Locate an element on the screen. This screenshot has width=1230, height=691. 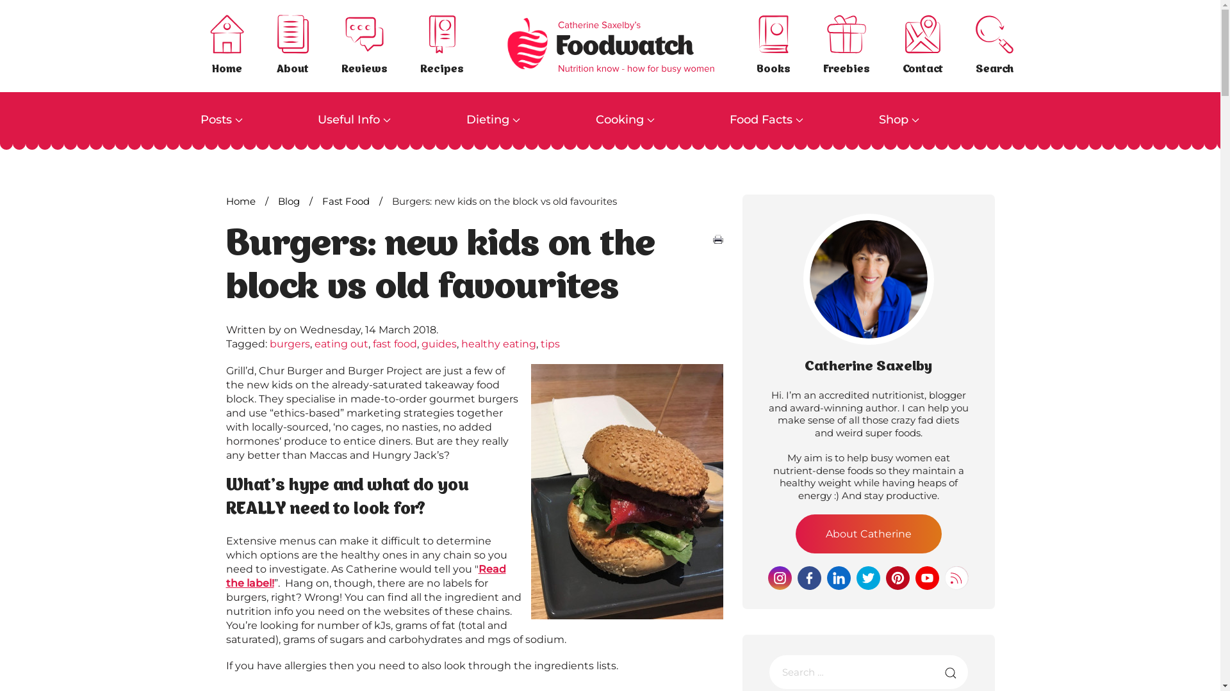
Home is located at coordinates (227, 46).